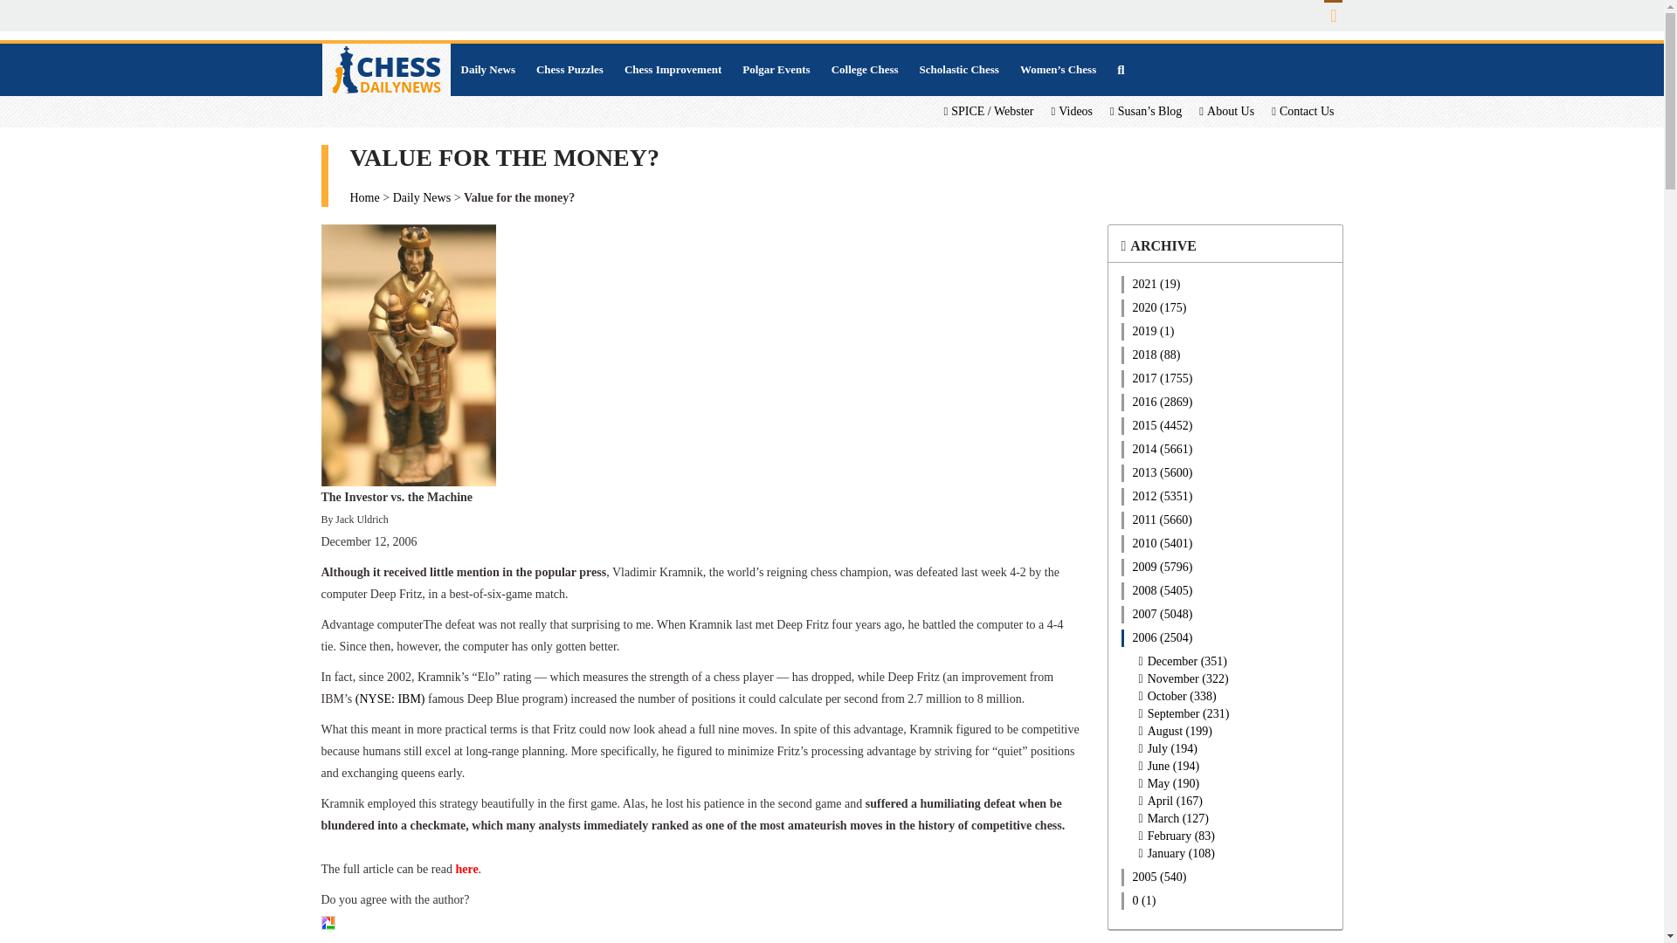 Image resolution: width=1677 pixels, height=943 pixels. What do you see at coordinates (421, 197) in the screenshot?
I see `Go to the Daily News category archives.` at bounding box center [421, 197].